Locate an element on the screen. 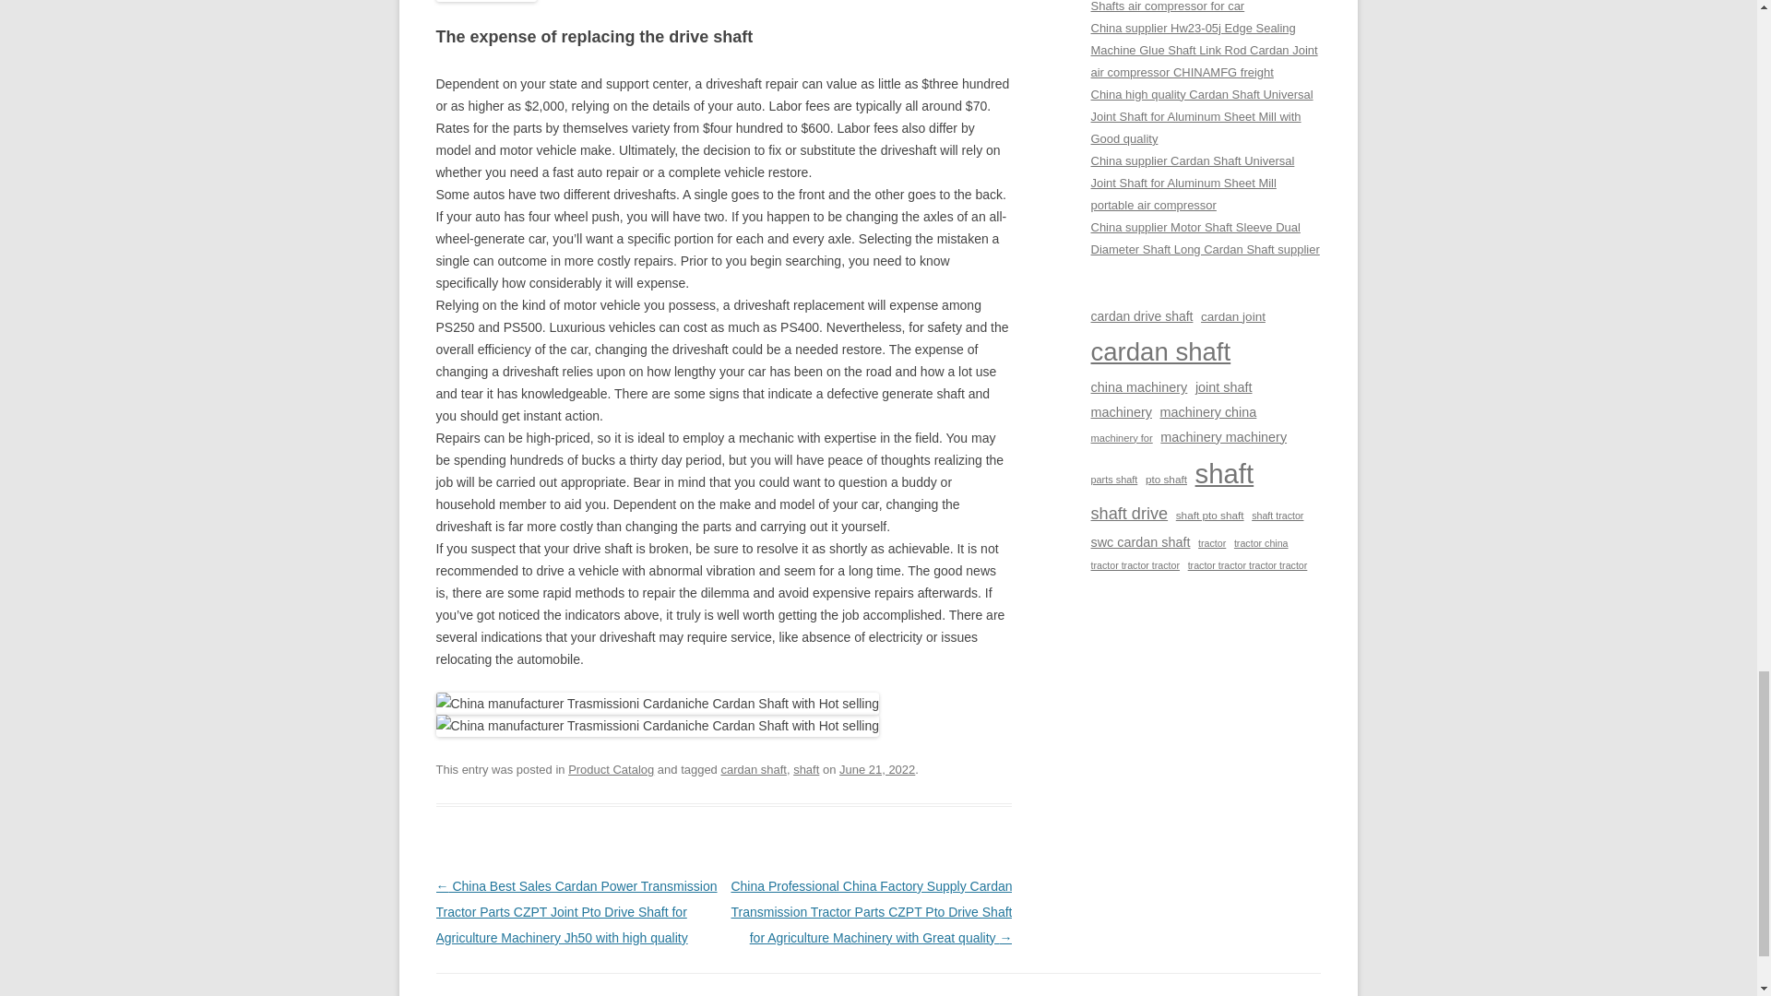  Product Catalog is located at coordinates (611, 769).